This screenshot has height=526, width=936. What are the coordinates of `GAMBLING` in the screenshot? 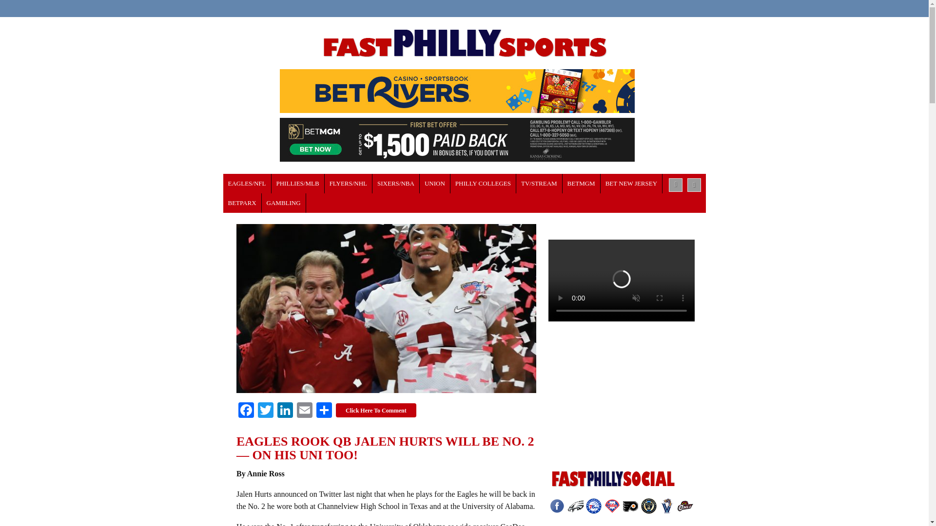 It's located at (284, 203).